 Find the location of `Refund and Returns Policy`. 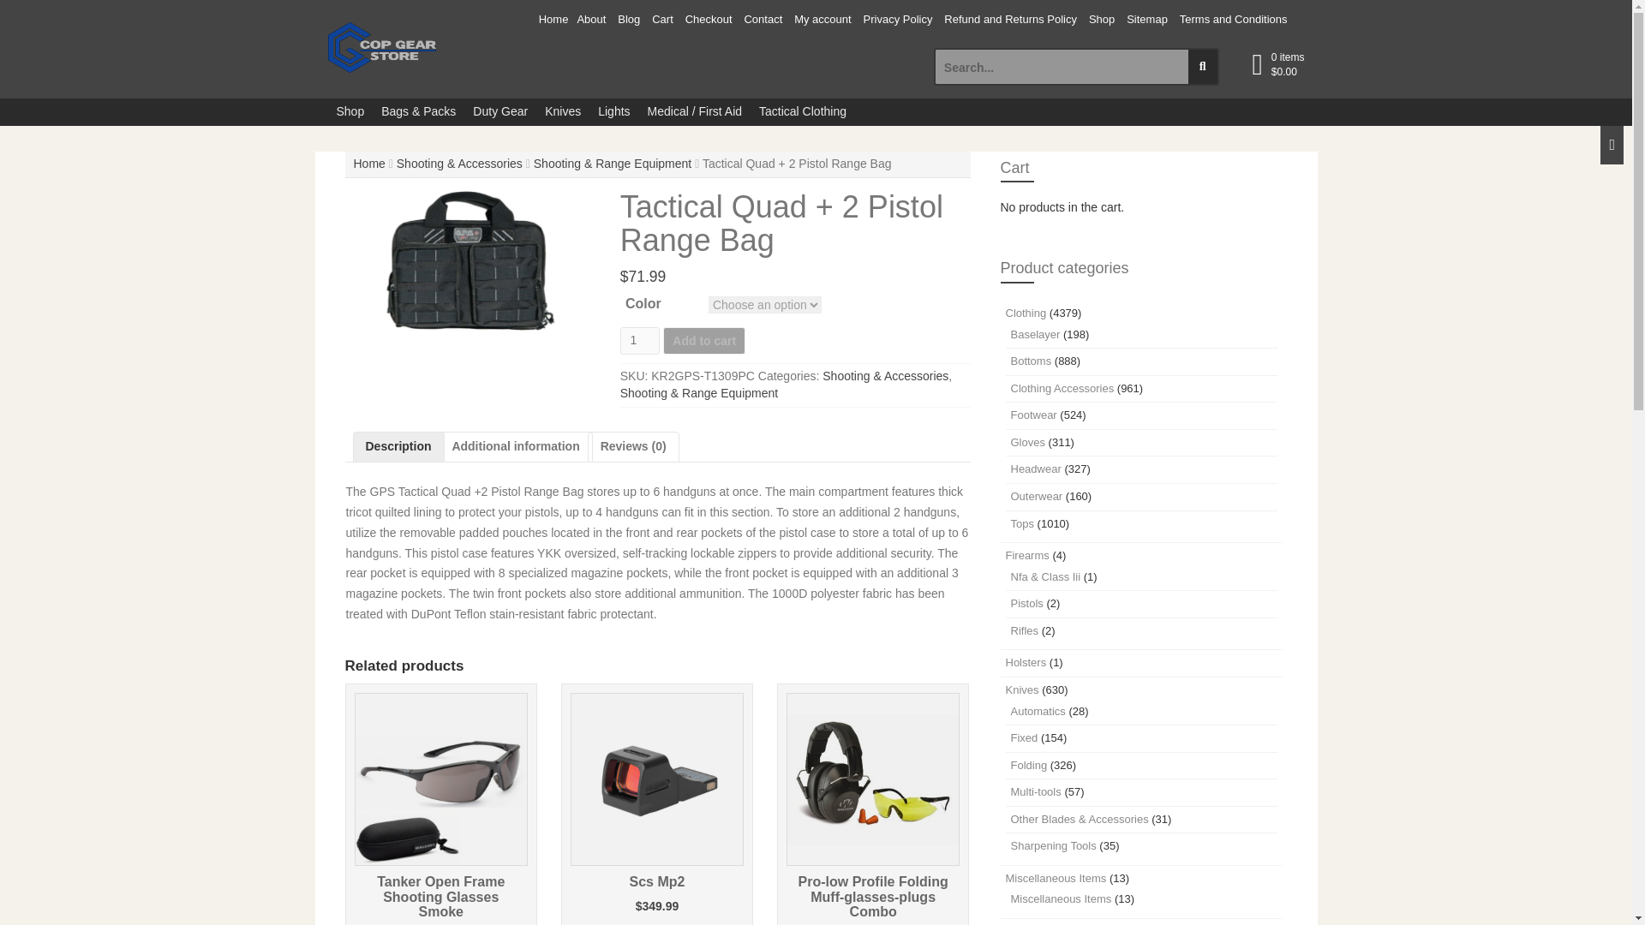

Refund and Returns Policy is located at coordinates (1009, 21).